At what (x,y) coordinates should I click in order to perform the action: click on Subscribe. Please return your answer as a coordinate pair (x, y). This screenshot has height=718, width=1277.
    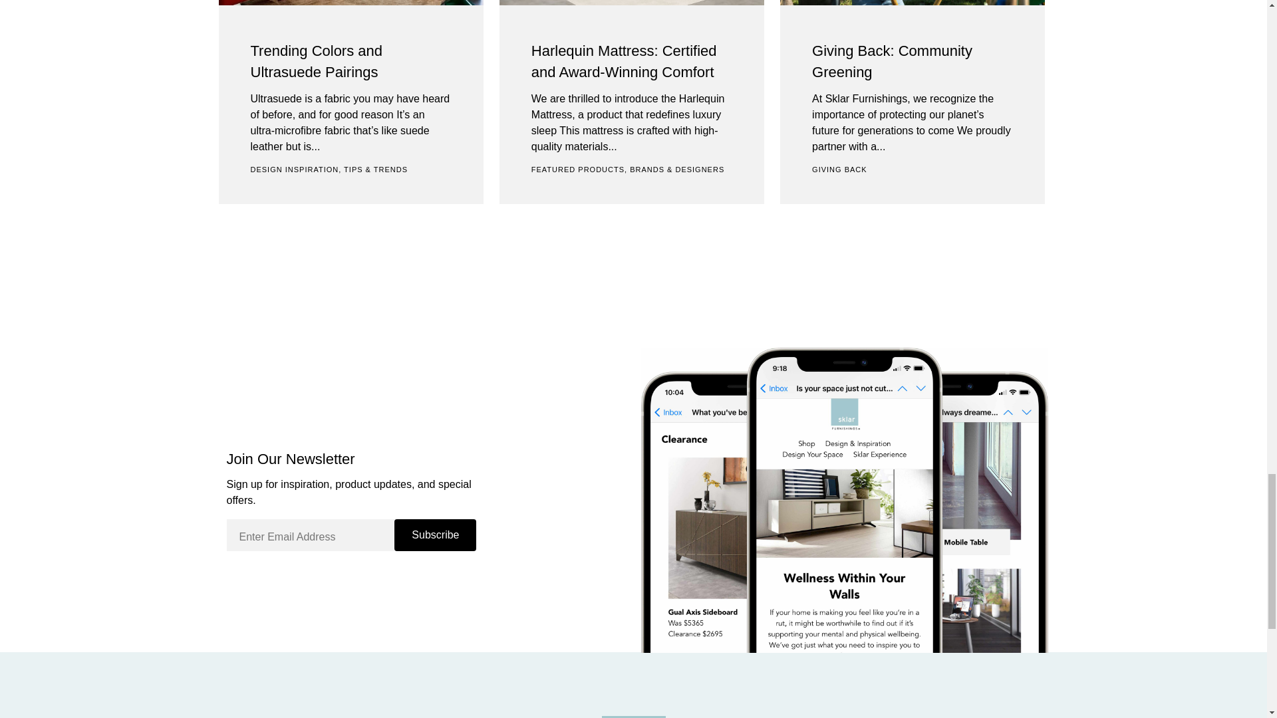
    Looking at the image, I should click on (435, 535).